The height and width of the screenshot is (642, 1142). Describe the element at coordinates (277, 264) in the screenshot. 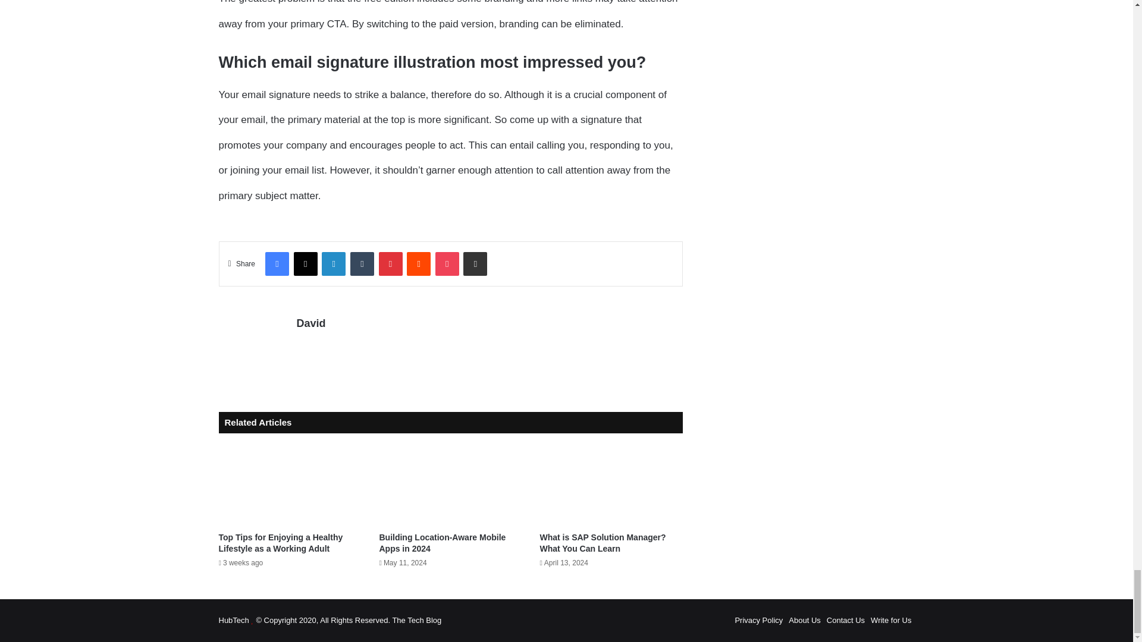

I see `Facebook` at that location.